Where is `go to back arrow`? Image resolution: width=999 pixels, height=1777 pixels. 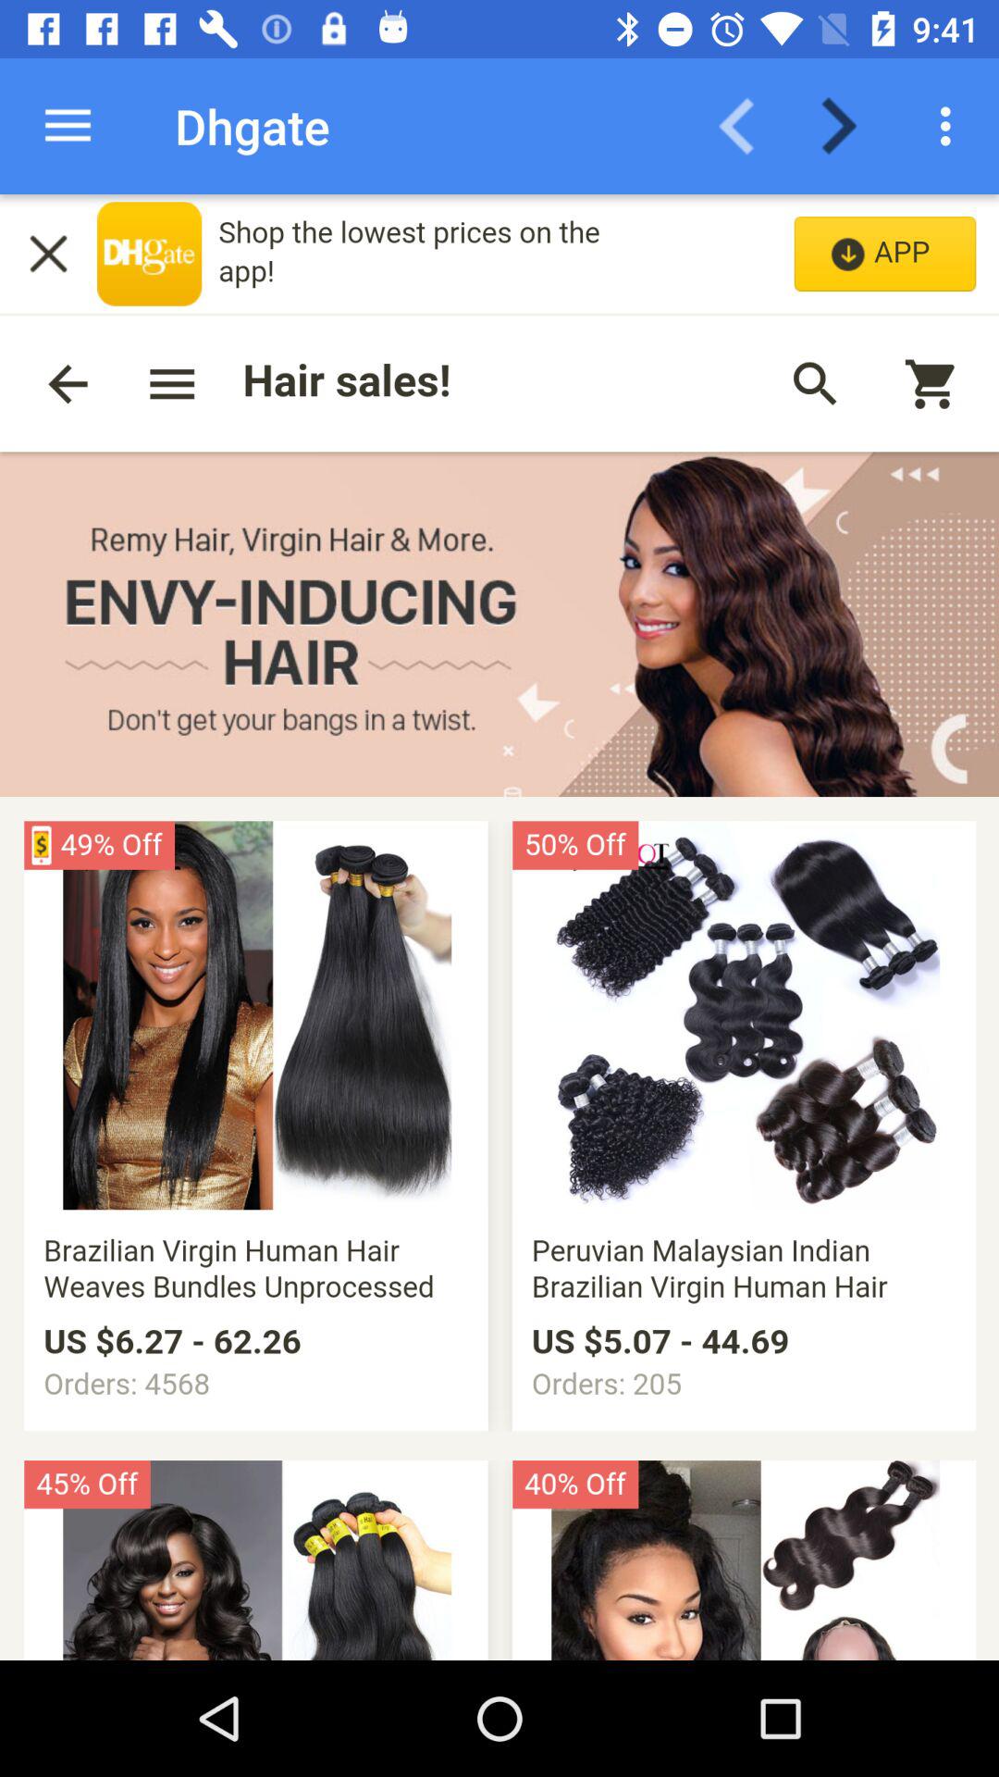
go to back arrow is located at coordinates (748, 126).